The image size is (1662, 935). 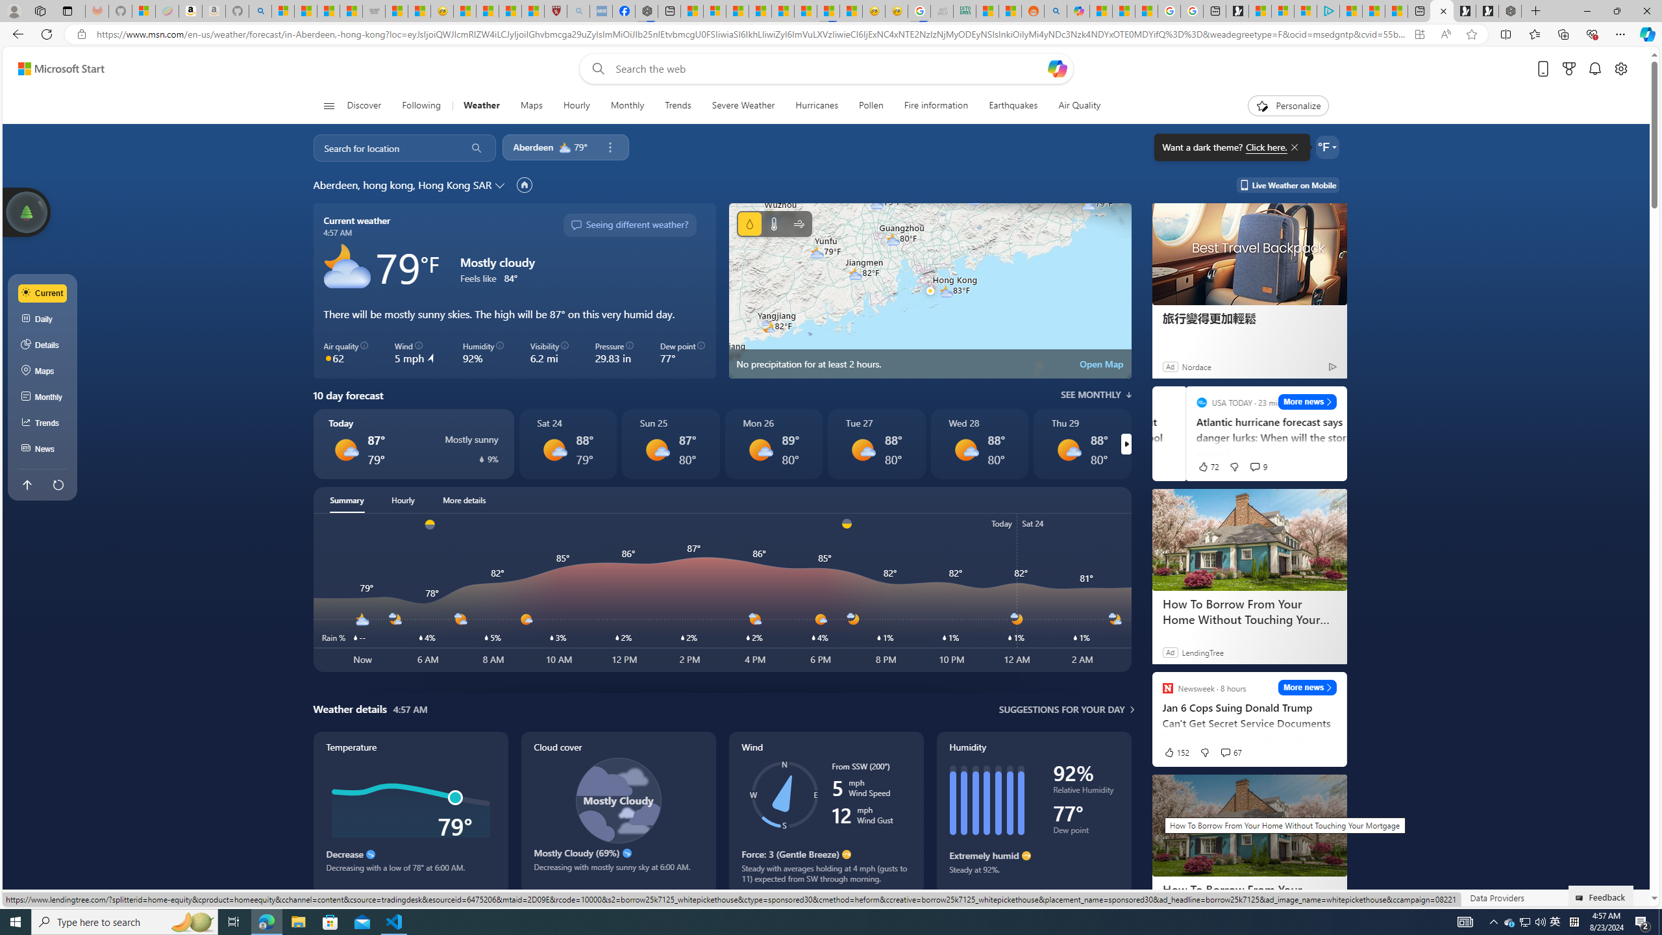 I want to click on How To Borrow From Your Home Without Touching Your Mortgage, so click(x=1250, y=825).